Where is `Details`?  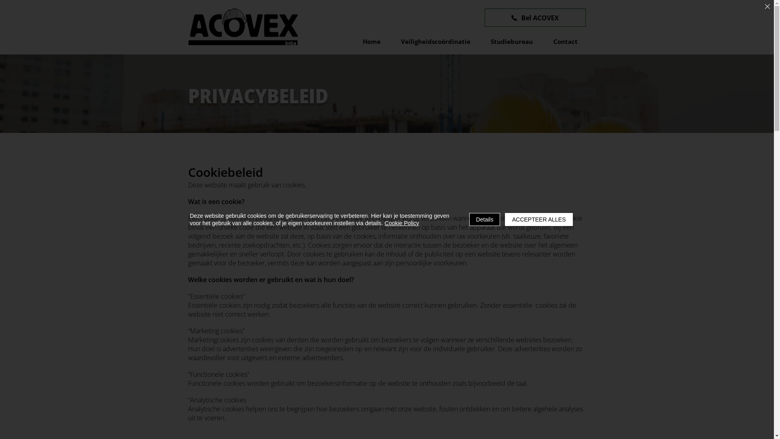 Details is located at coordinates (485, 219).